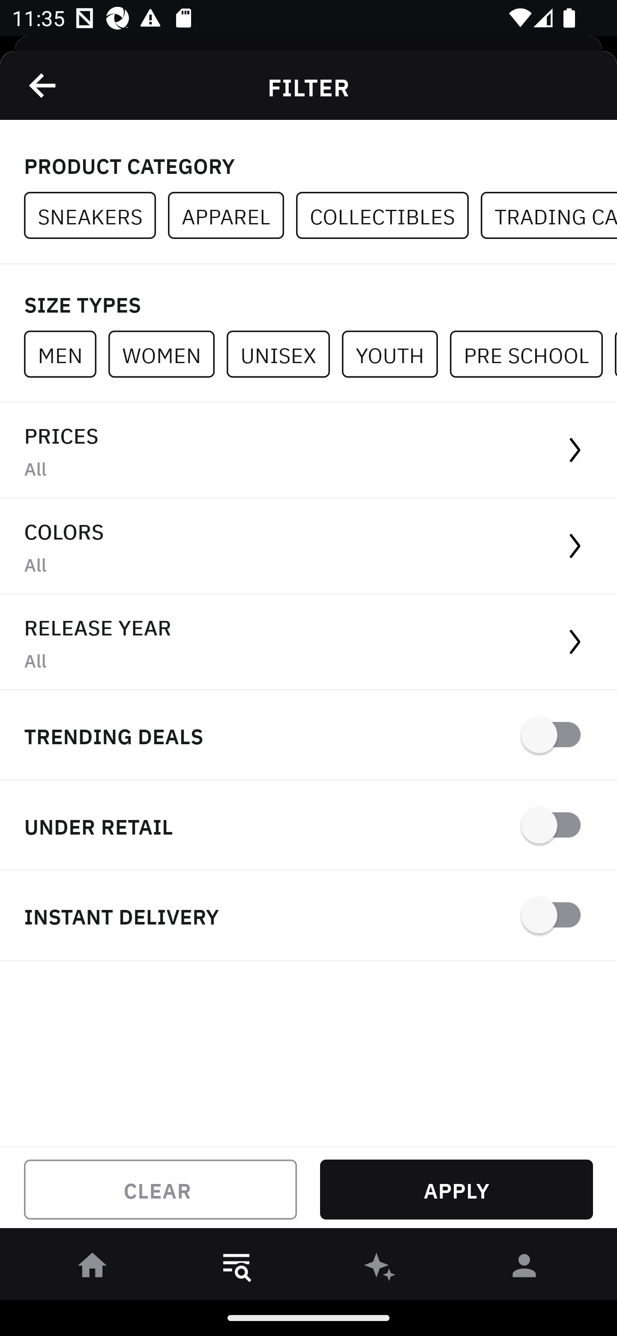 The height and width of the screenshot is (1336, 617). Describe the element at coordinates (395, 354) in the screenshot. I see `YOUTH` at that location.